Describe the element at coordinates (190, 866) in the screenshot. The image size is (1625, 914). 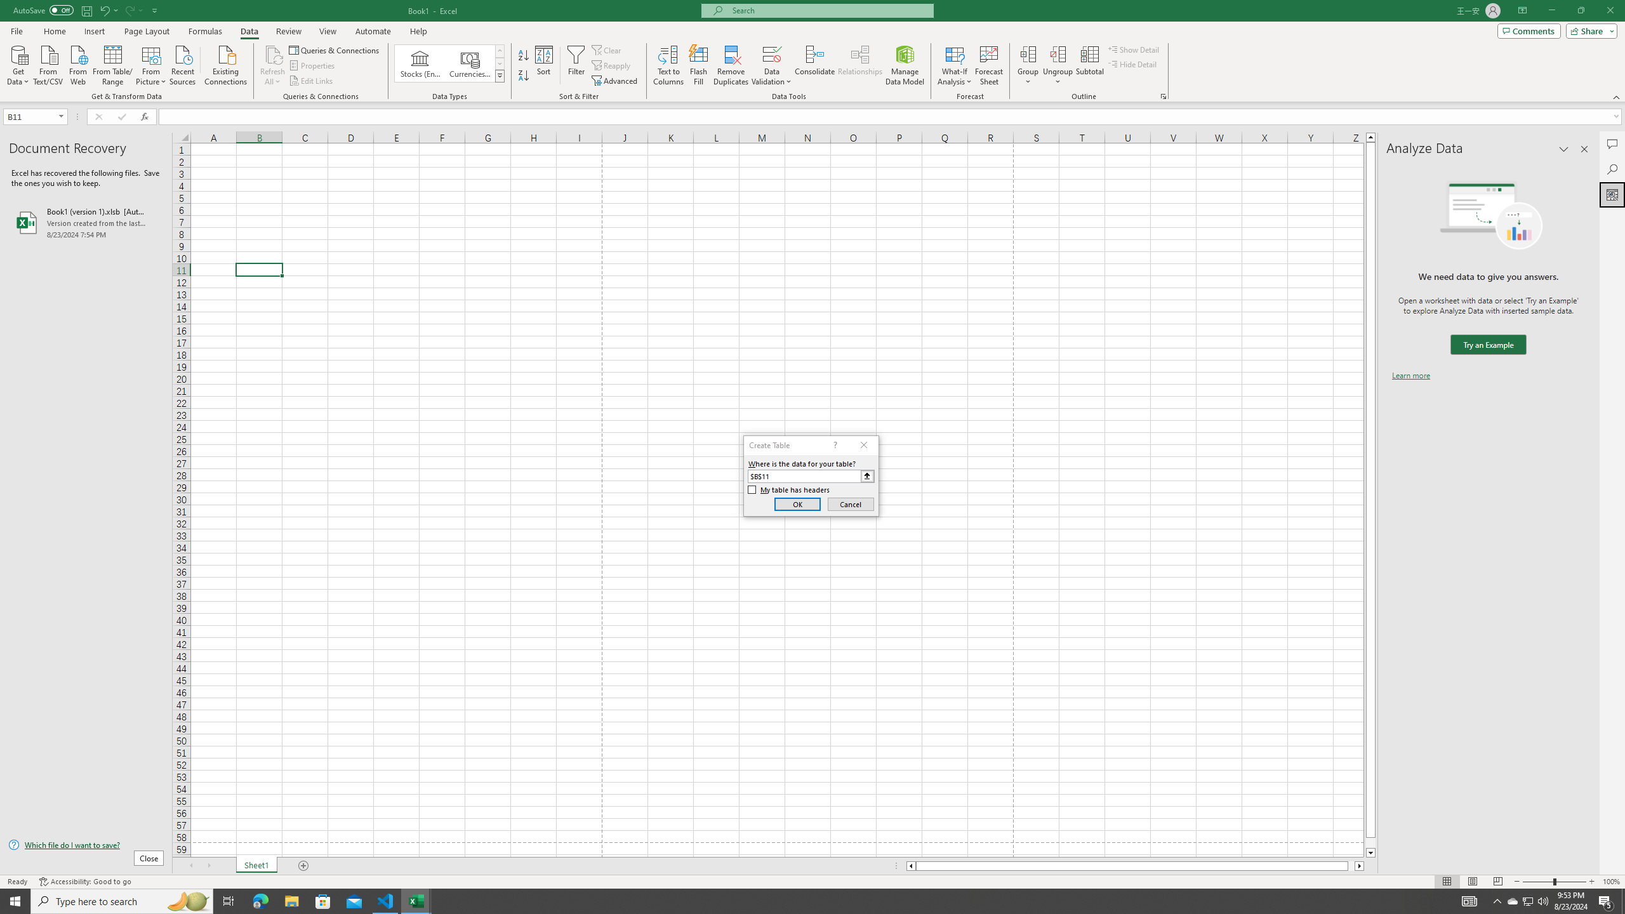
I see `Scroll Left` at that location.